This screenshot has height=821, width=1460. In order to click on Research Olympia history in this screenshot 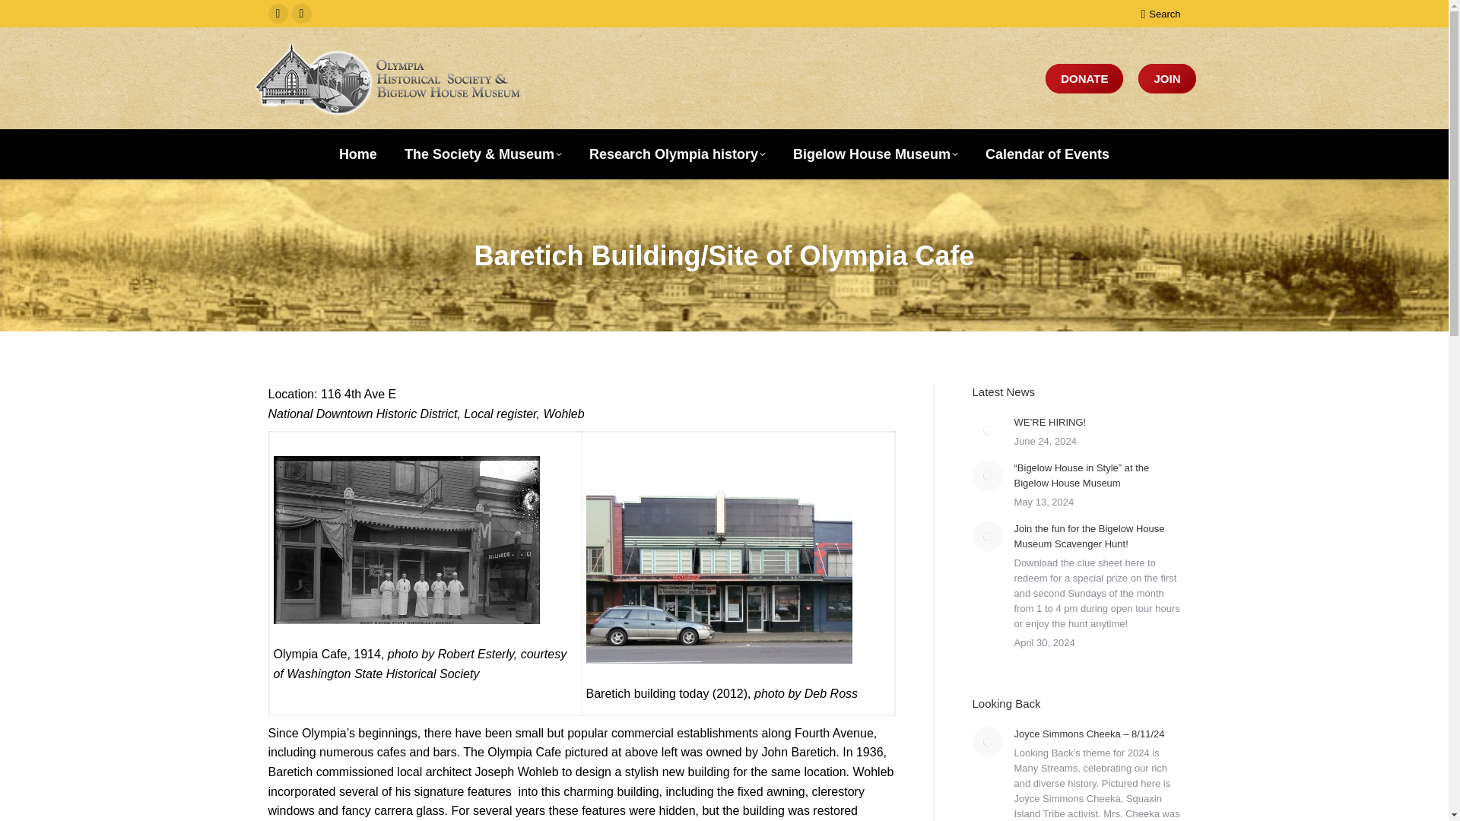, I will do `click(678, 154)`.